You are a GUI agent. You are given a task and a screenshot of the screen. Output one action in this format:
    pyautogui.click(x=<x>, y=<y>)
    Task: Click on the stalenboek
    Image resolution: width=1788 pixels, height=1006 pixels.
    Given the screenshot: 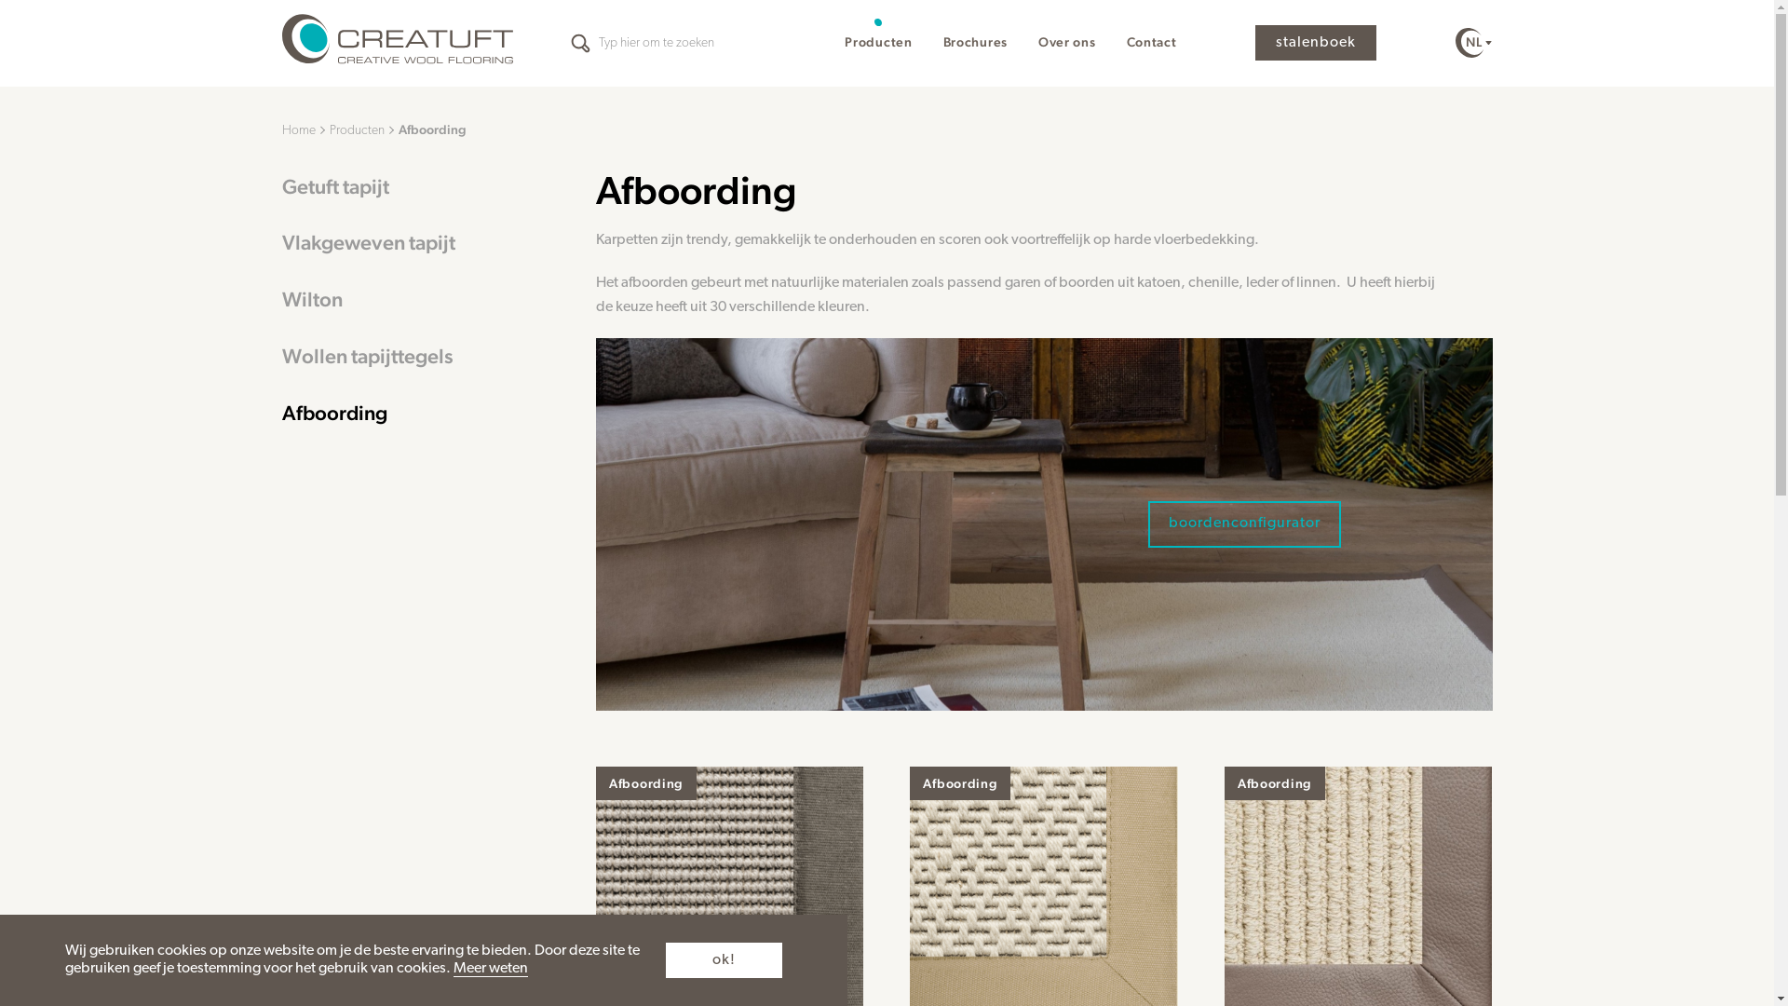 What is the action you would take?
    pyautogui.click(x=1316, y=43)
    